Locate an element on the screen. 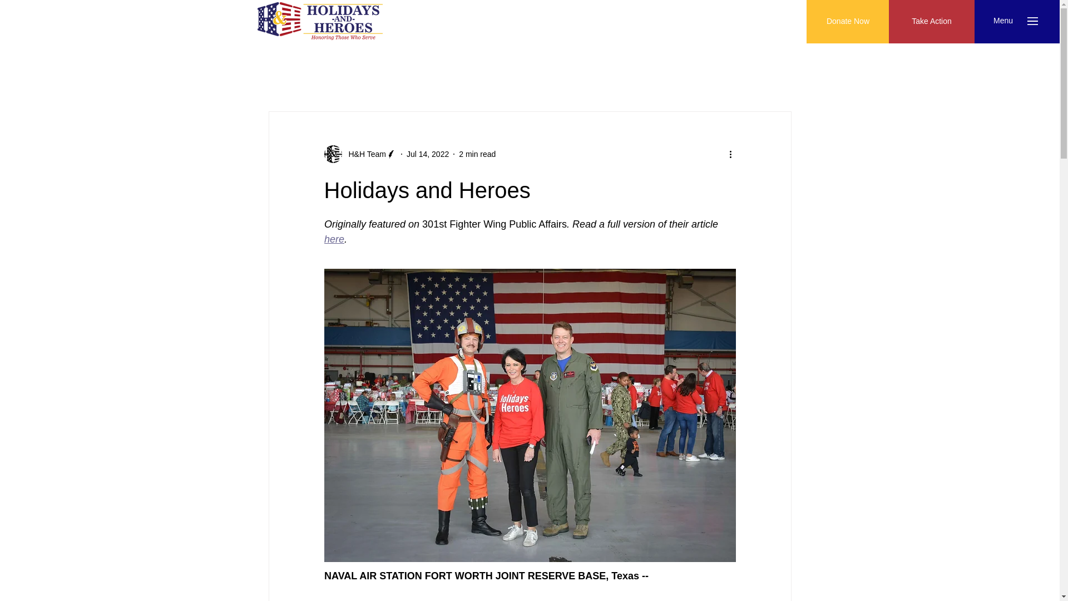 The image size is (1068, 601). Jul 14, 2022 is located at coordinates (427, 154).